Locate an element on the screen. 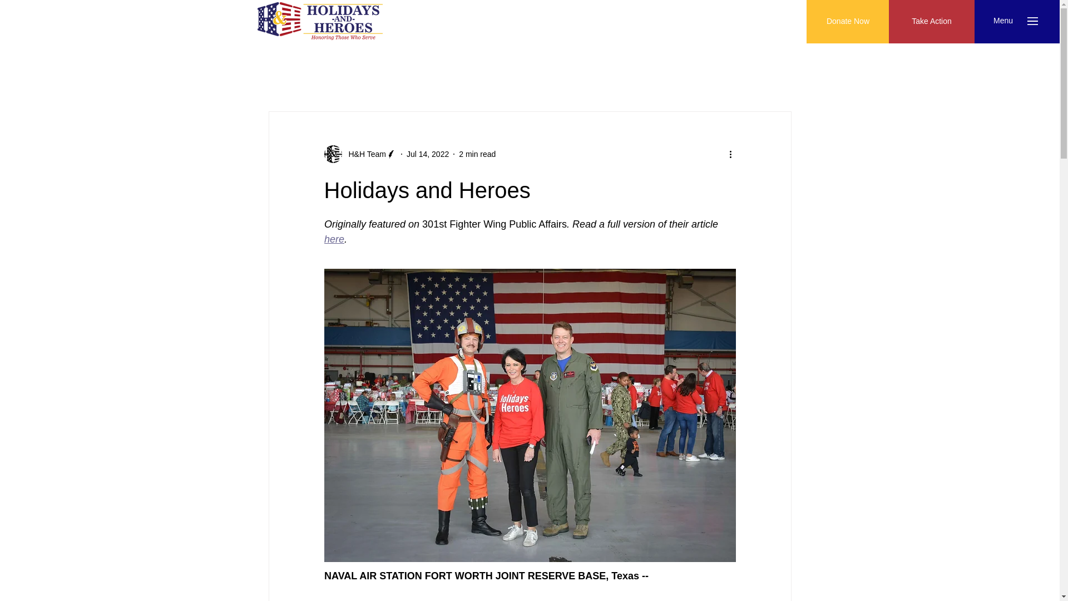 The image size is (1068, 601). Jul 14, 2022 is located at coordinates (427, 154).